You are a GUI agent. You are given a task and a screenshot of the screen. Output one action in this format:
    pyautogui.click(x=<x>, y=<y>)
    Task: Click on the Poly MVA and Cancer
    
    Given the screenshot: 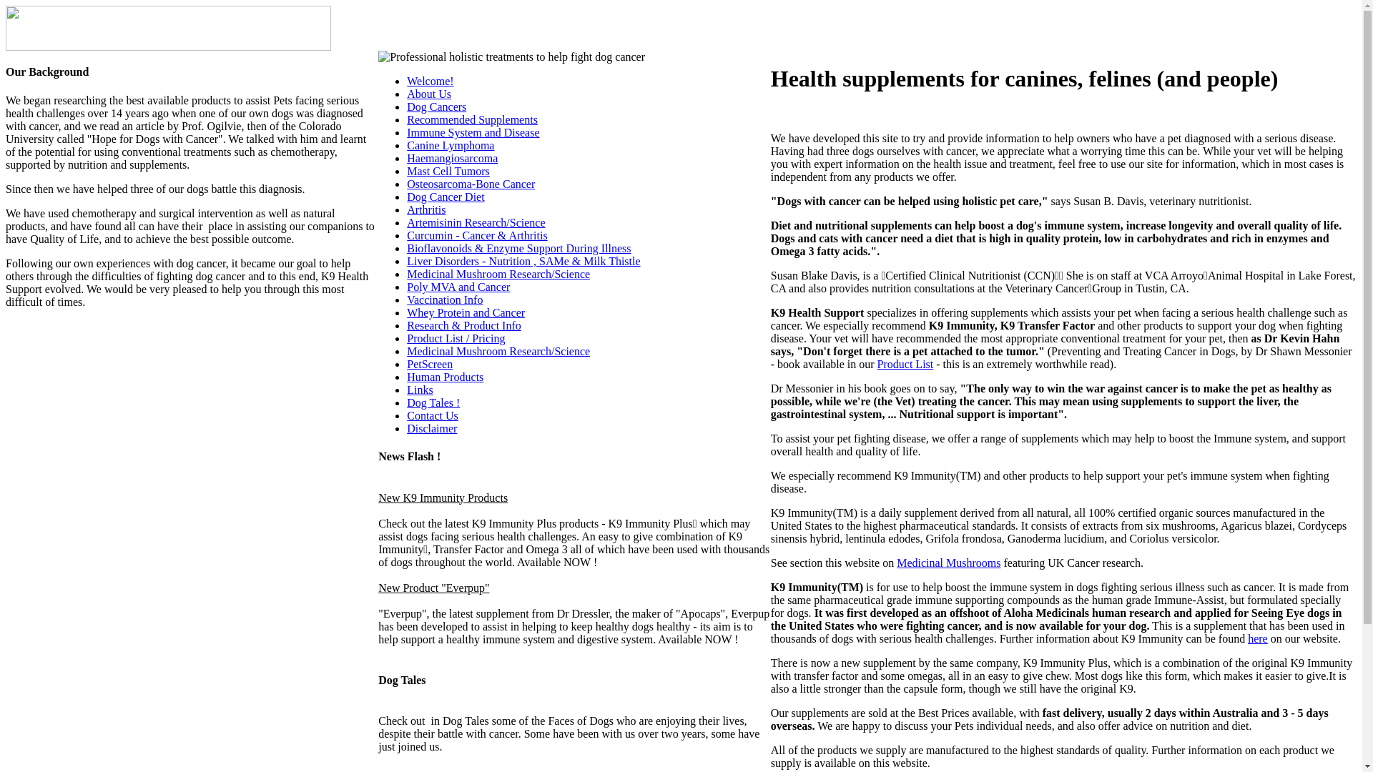 What is the action you would take?
    pyautogui.click(x=458, y=287)
    